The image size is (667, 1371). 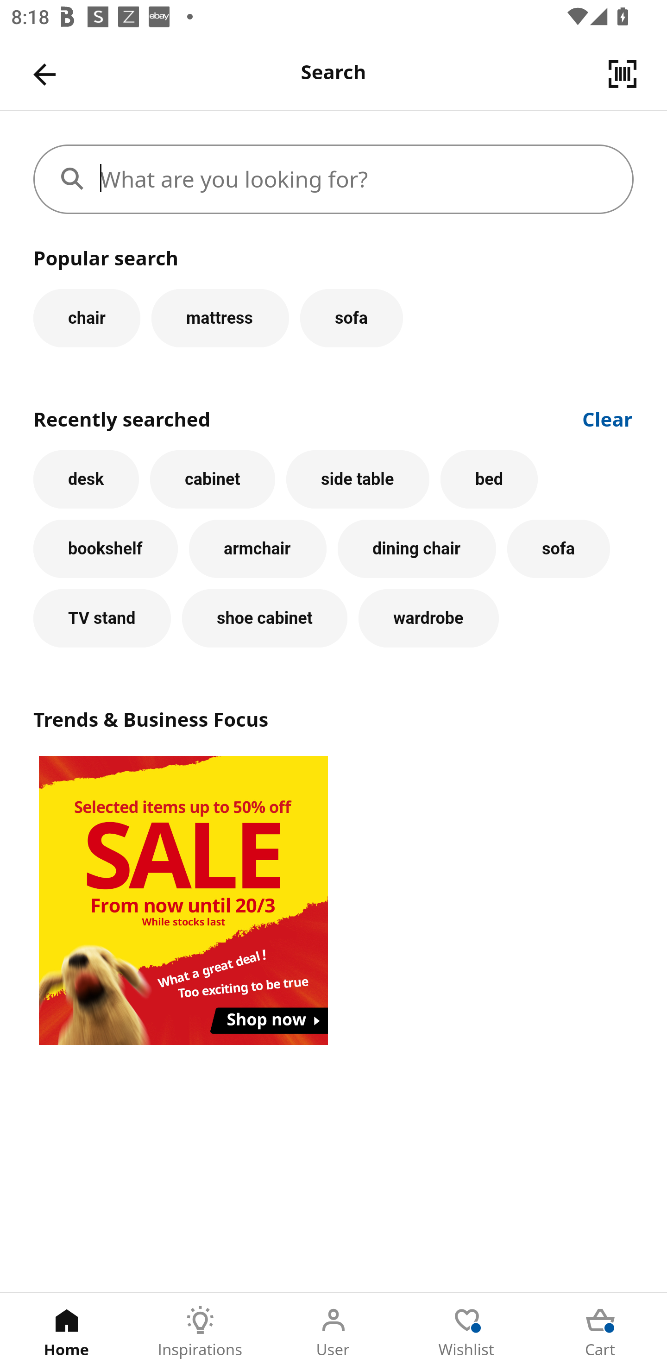 What do you see at coordinates (220, 318) in the screenshot?
I see `mattress` at bounding box center [220, 318].